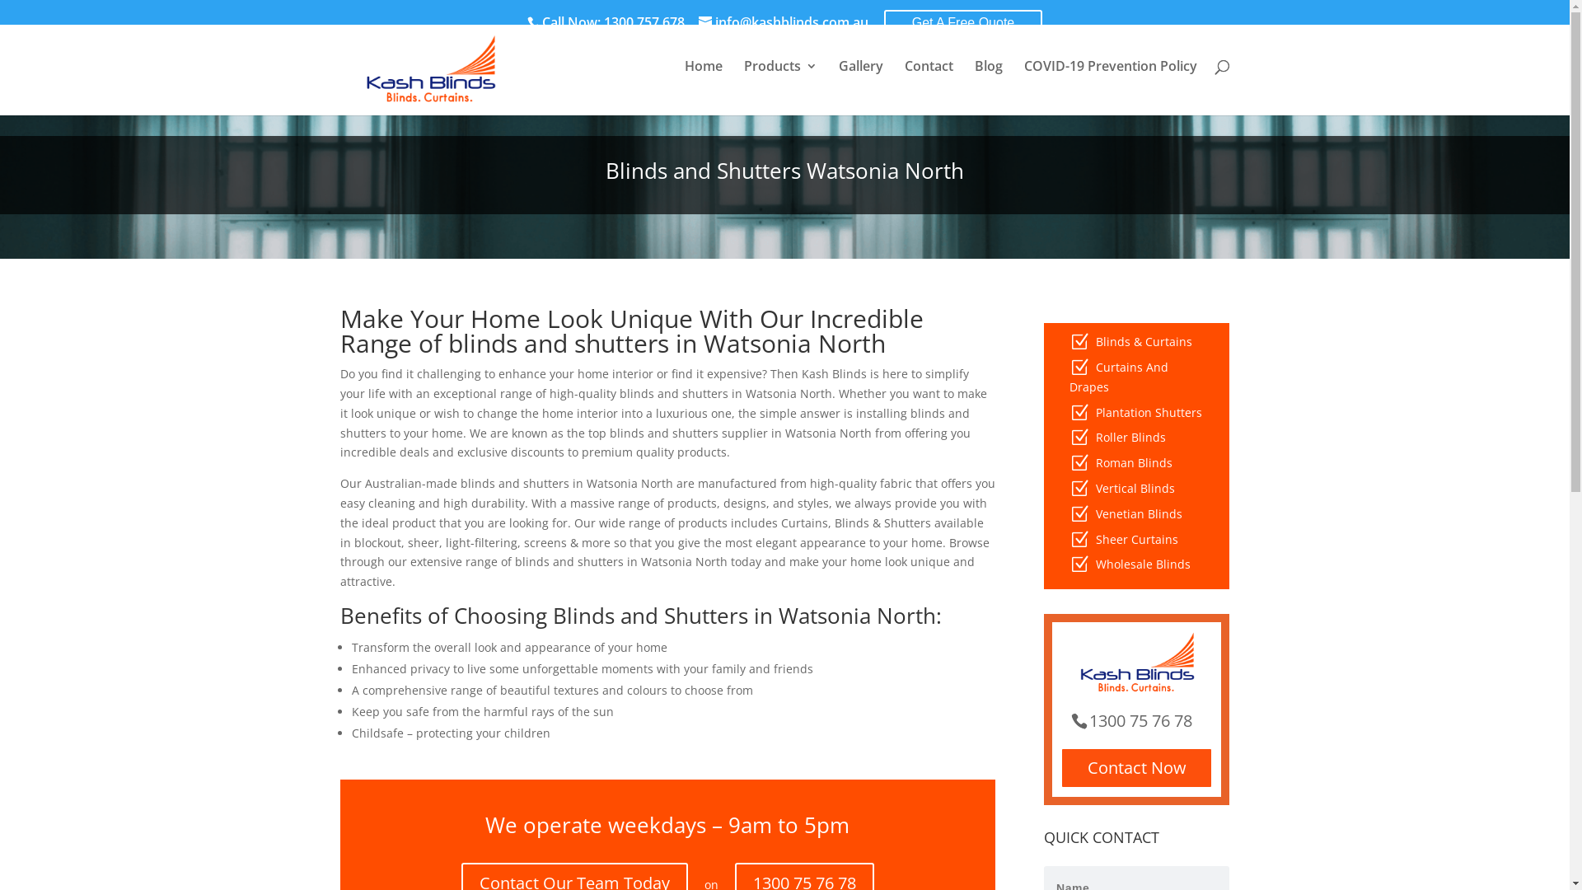  Describe the element at coordinates (1135, 488) in the screenshot. I see `Vertical Blinds` at that location.